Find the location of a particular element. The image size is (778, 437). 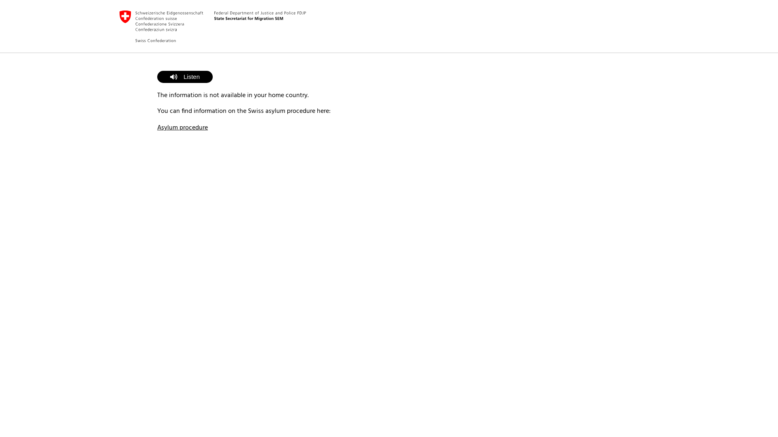

Listen is located at coordinates (185, 77).